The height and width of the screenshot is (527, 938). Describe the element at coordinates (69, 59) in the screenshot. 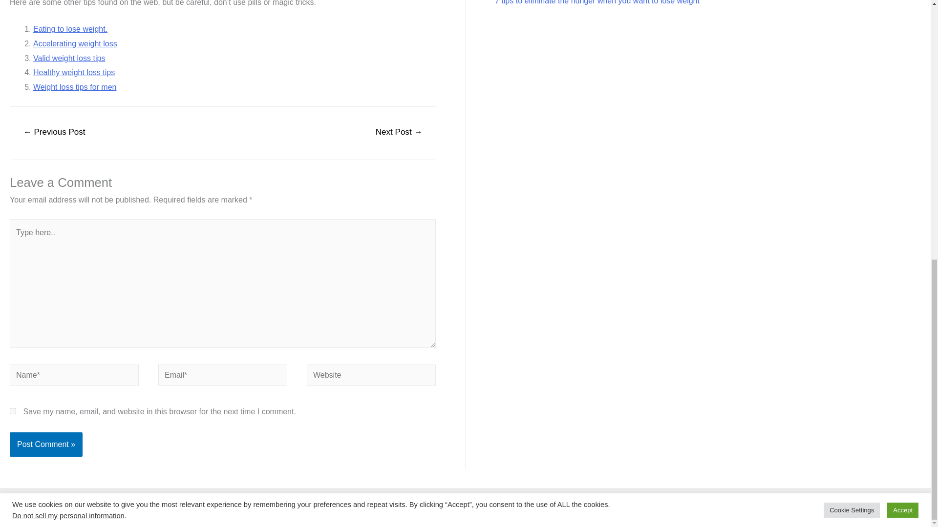

I see `Valid weight loss tips` at that location.